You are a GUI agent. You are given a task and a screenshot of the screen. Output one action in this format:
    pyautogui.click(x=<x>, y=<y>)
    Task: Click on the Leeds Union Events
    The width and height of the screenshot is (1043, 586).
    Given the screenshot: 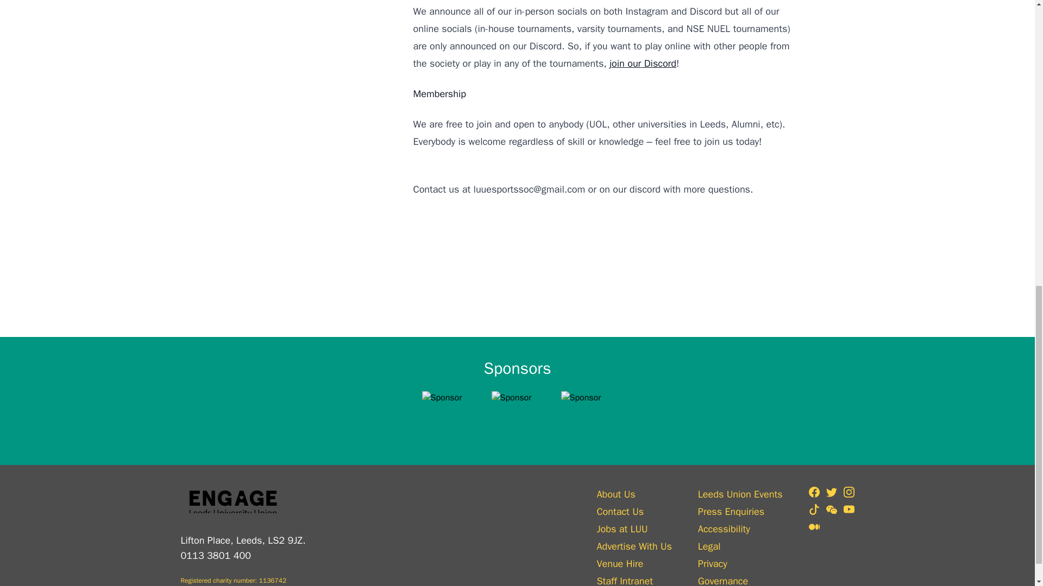 What is the action you would take?
    pyautogui.click(x=740, y=494)
    